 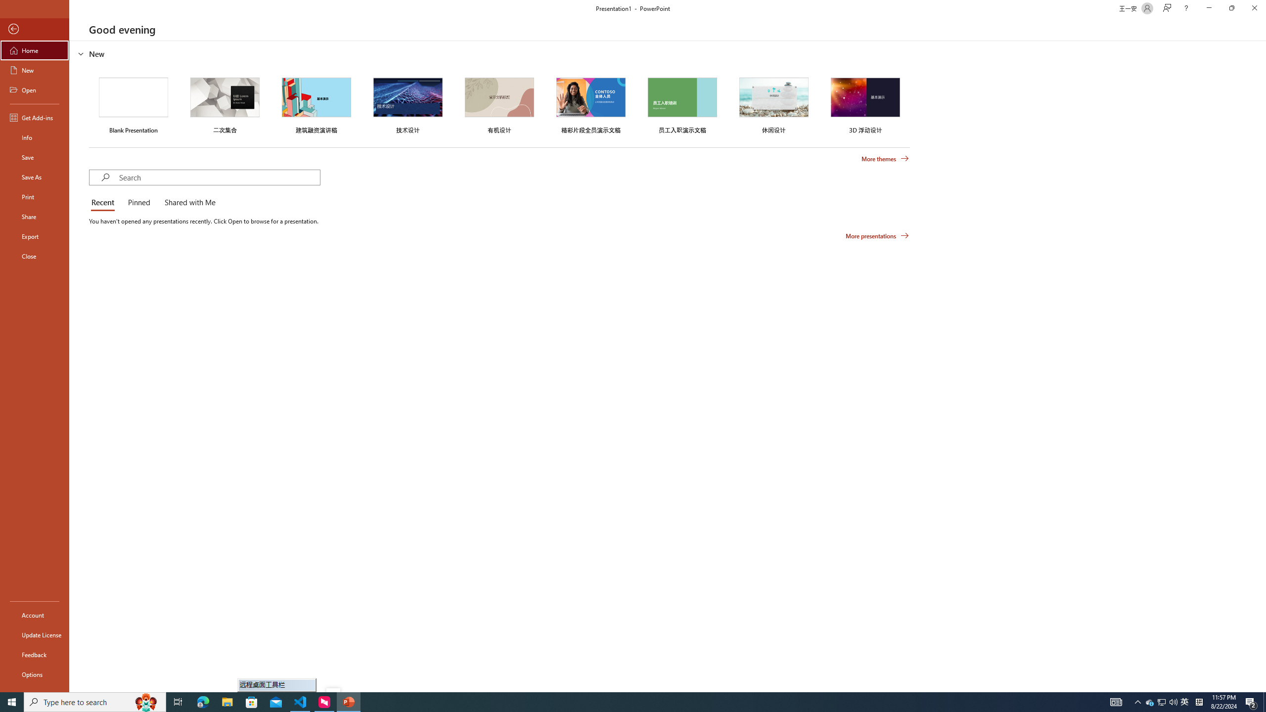 I want to click on Back, so click(x=35, y=30).